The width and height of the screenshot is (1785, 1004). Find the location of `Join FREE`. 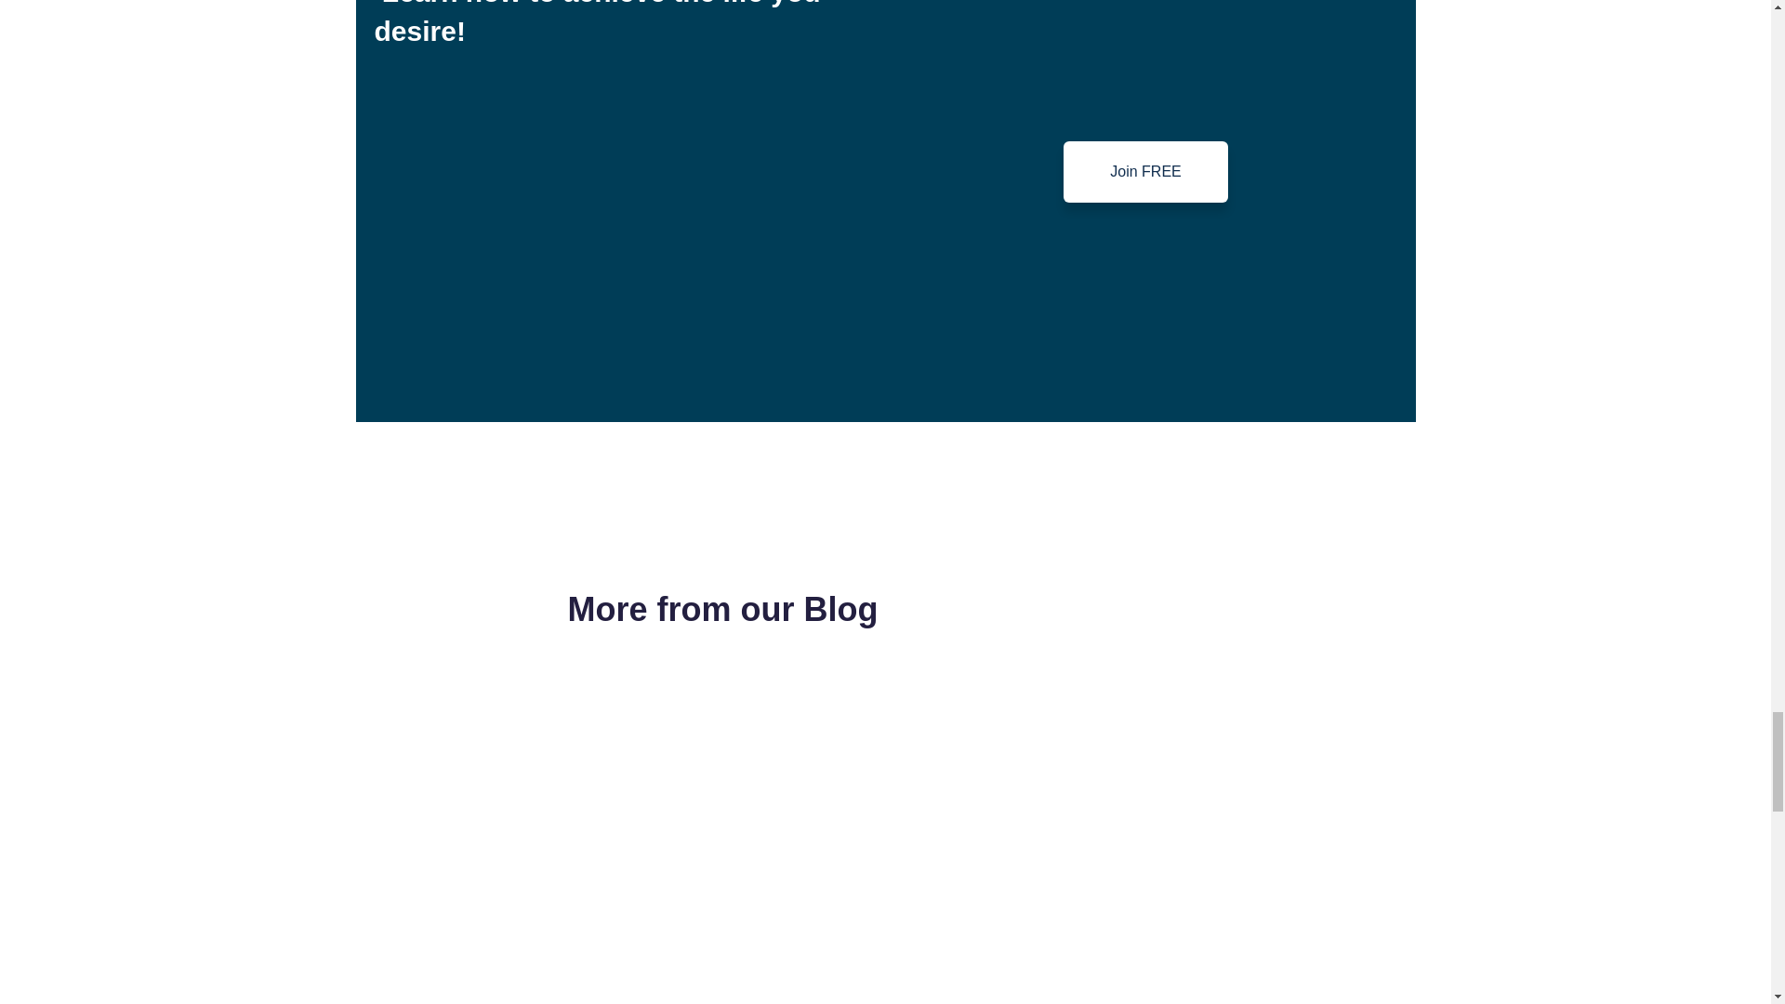

Join FREE is located at coordinates (1145, 172).